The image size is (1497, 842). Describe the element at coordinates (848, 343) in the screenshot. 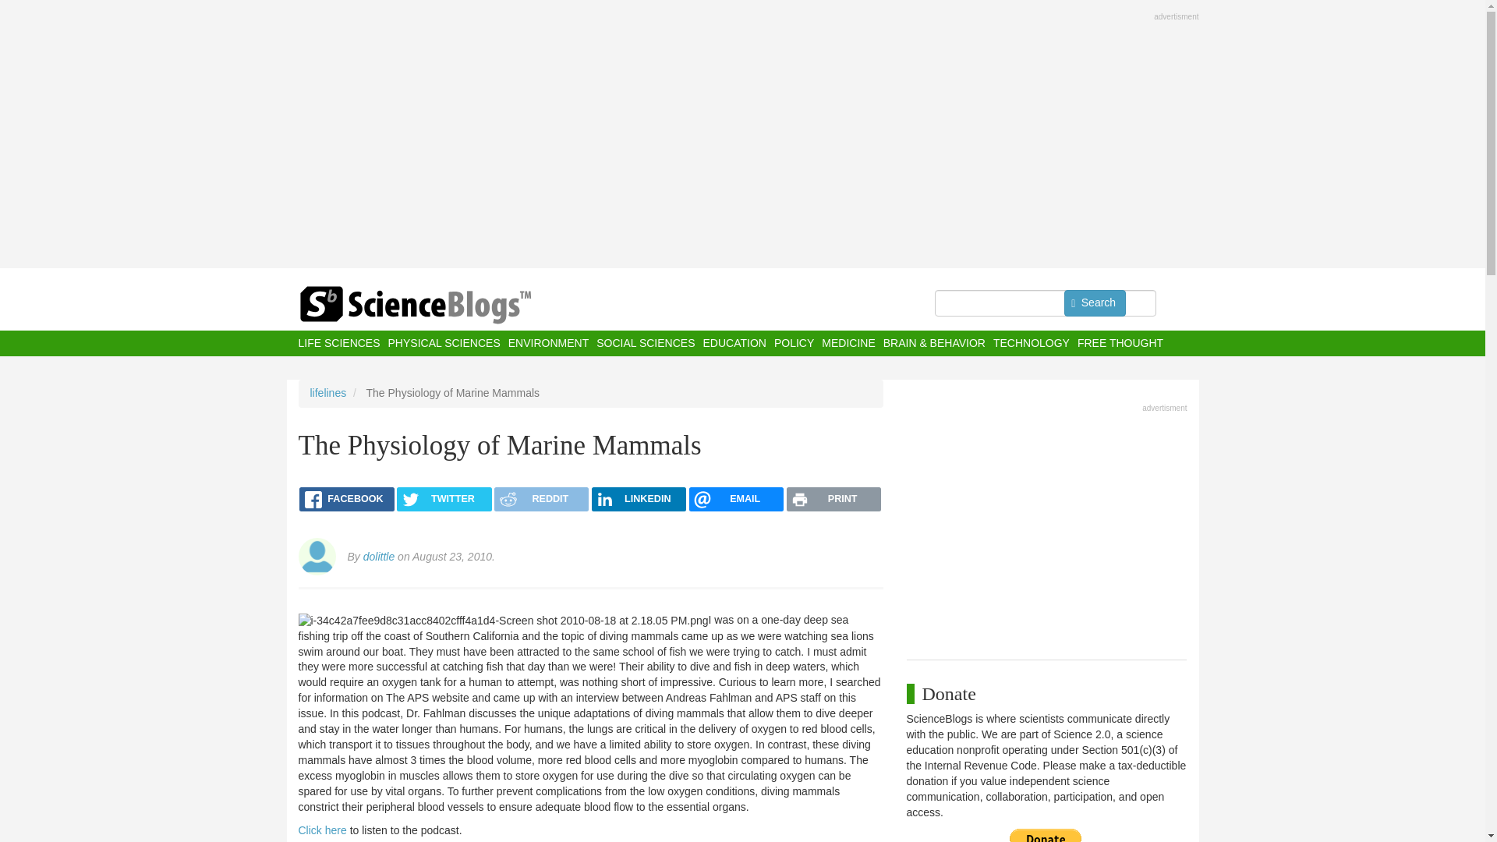

I see `MEDICINE` at that location.